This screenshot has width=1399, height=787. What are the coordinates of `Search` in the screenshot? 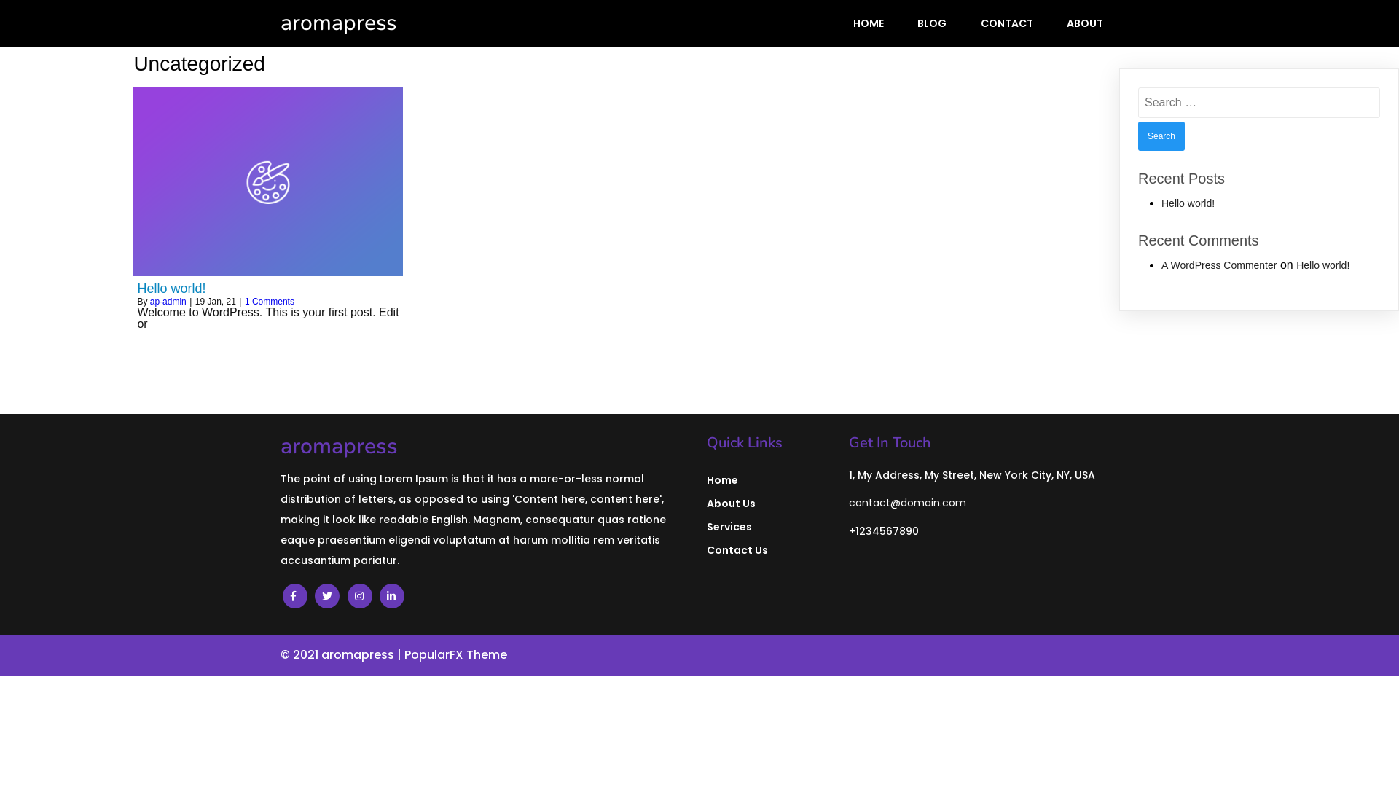 It's located at (1161, 136).